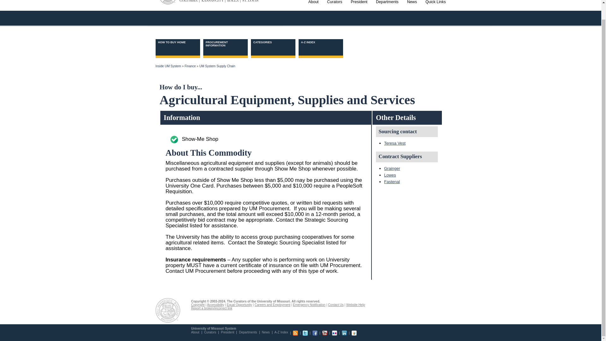  Describe the element at coordinates (324, 333) in the screenshot. I see `UM System YouTube channel` at that location.